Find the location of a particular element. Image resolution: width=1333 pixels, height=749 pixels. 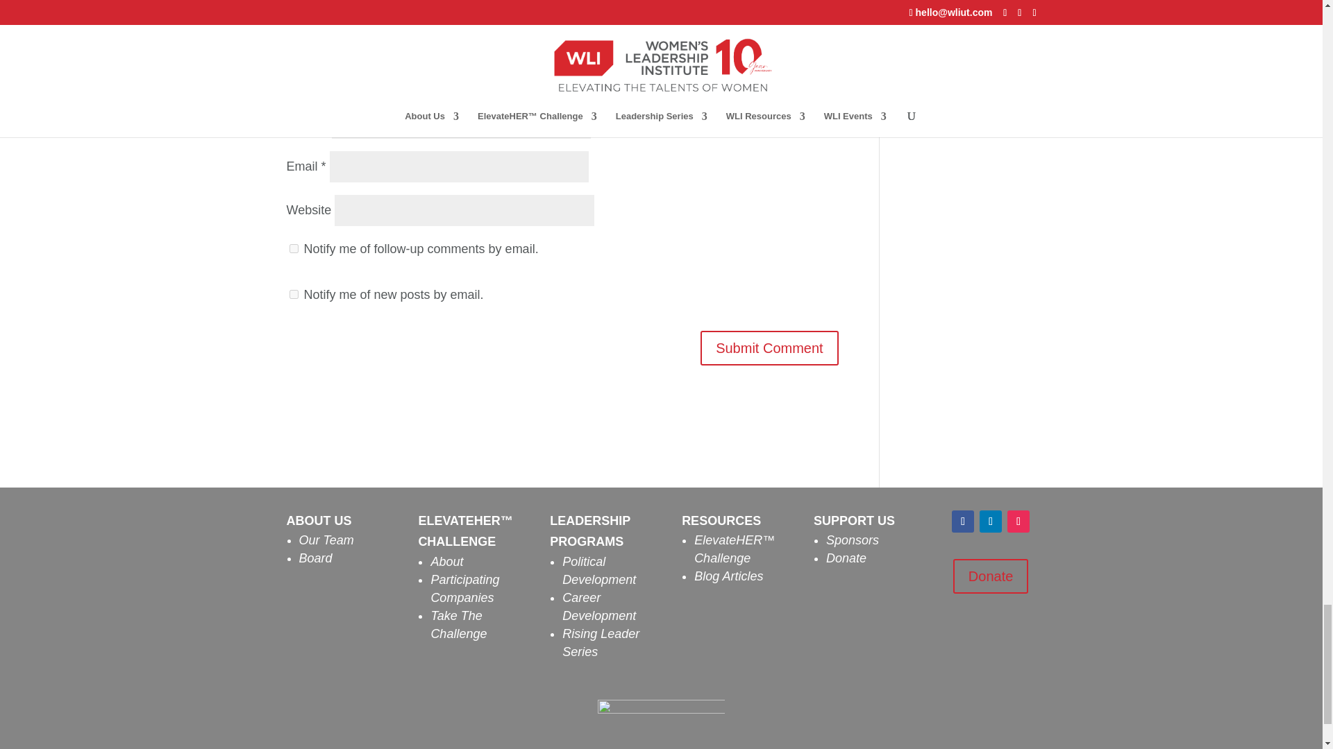

Follow on Facebook is located at coordinates (962, 521).